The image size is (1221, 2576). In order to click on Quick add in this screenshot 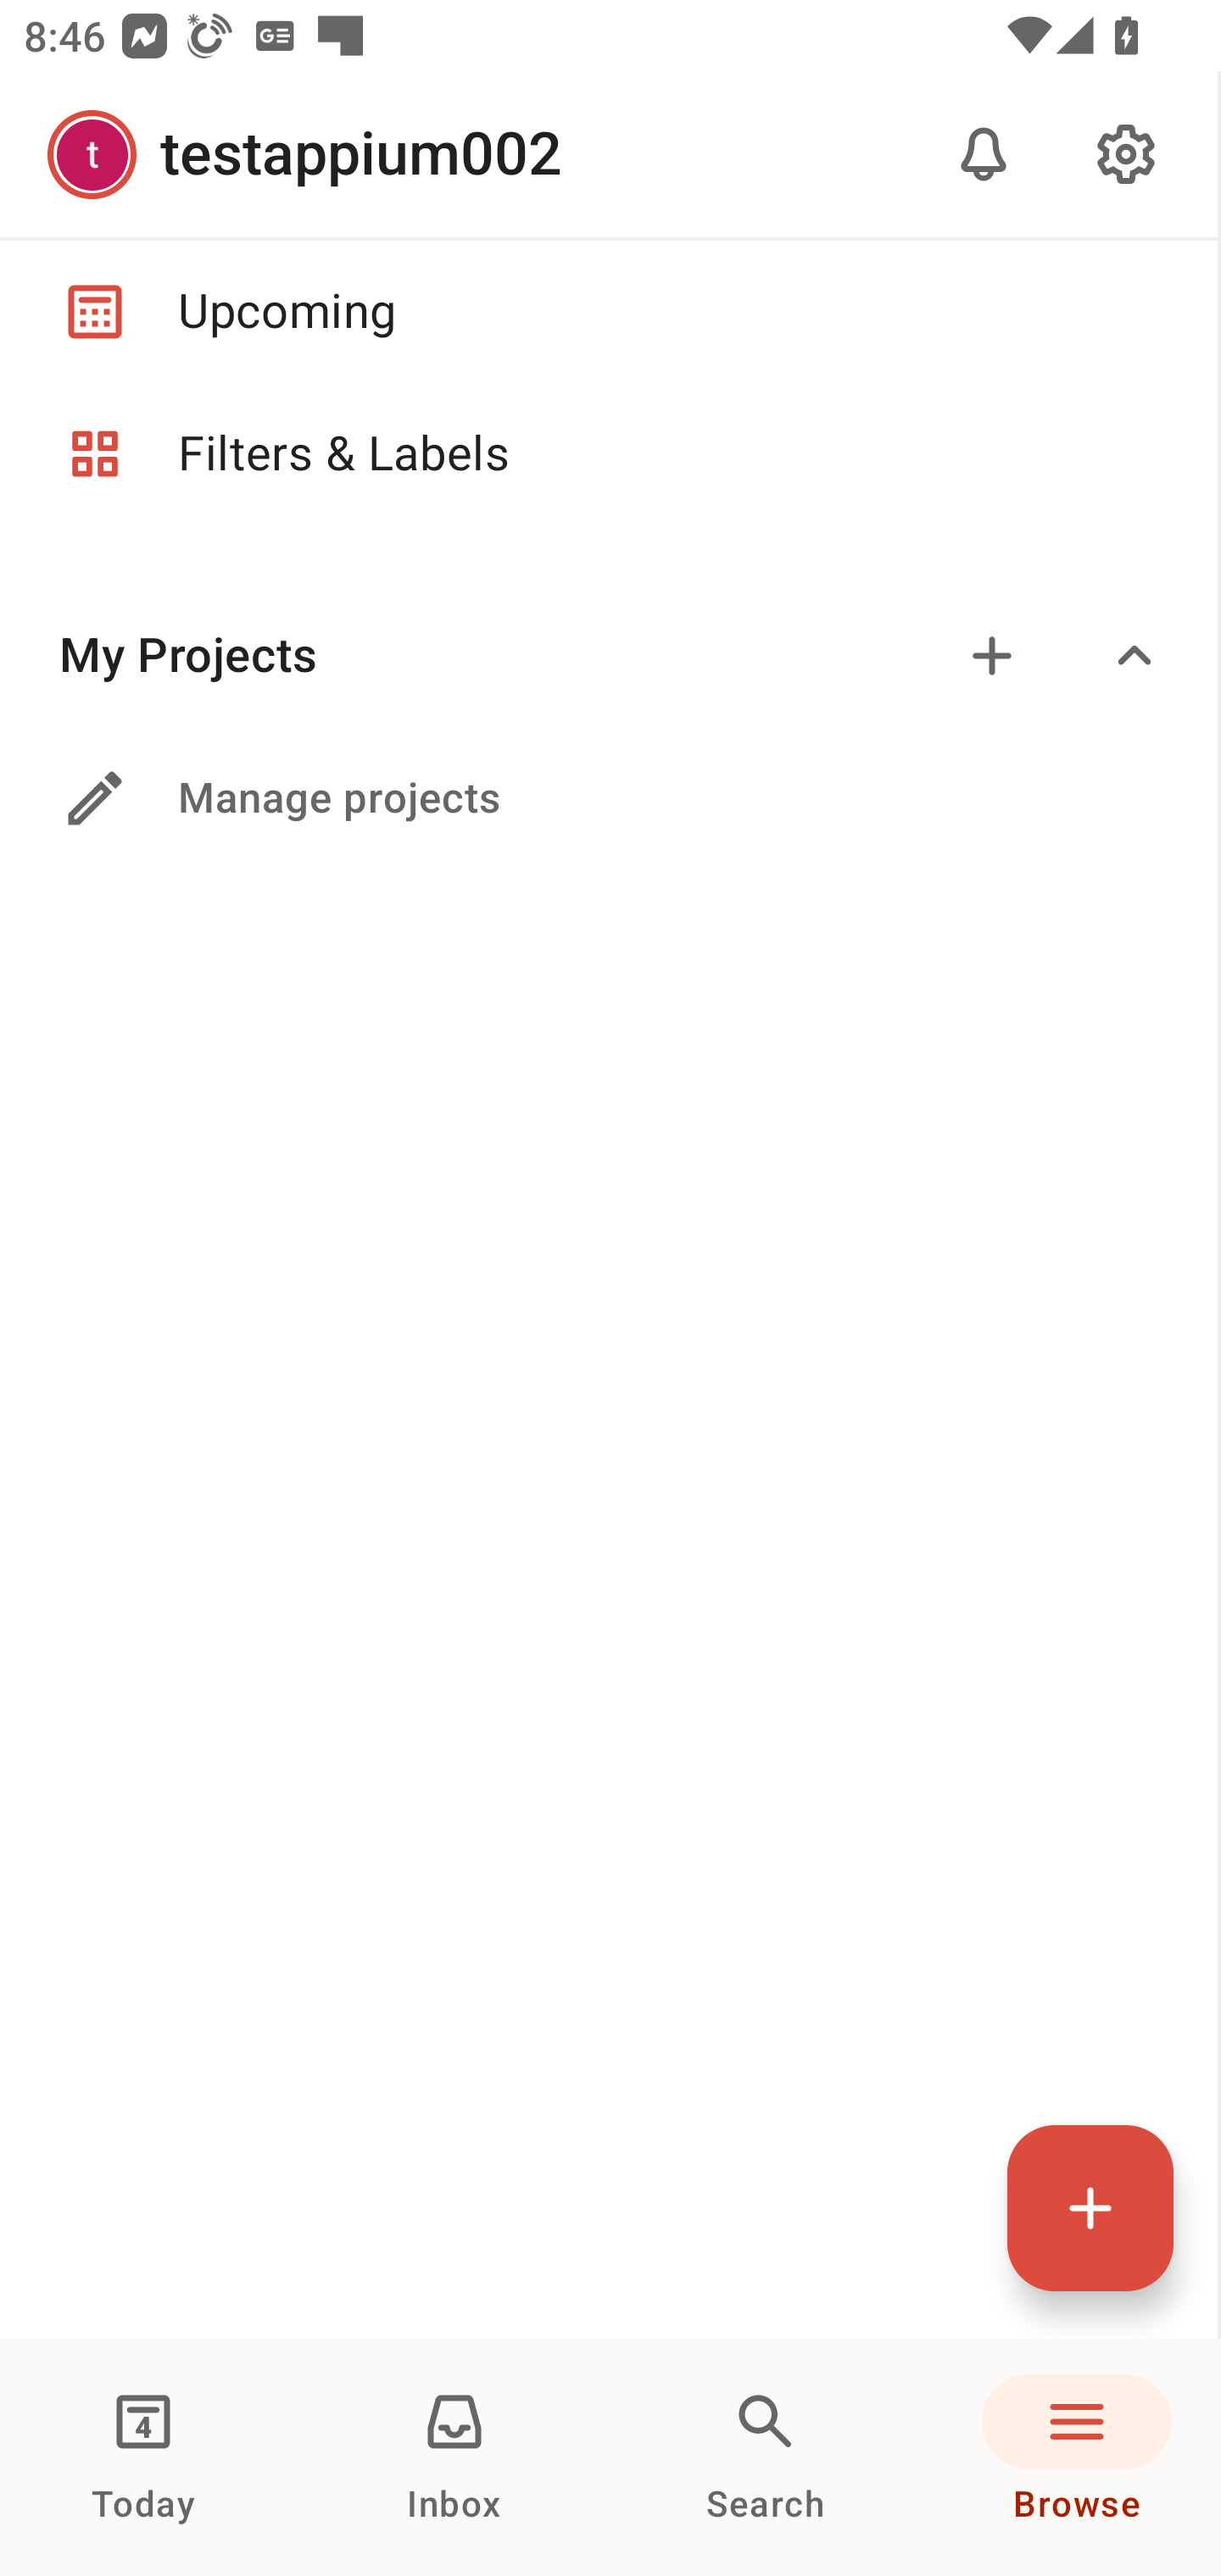, I will do `click(1090, 2207)`.